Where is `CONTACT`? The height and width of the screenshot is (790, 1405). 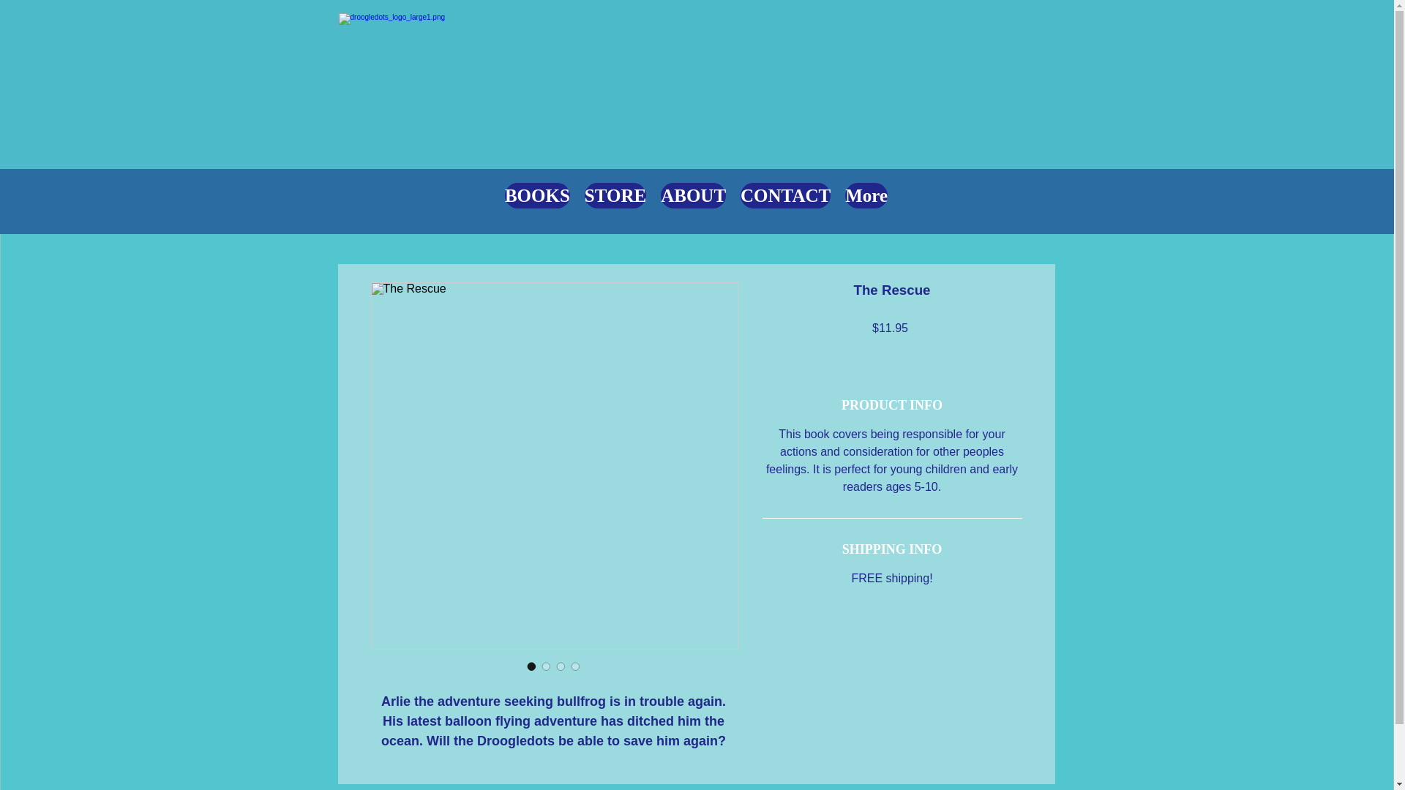
CONTACT is located at coordinates (784, 200).